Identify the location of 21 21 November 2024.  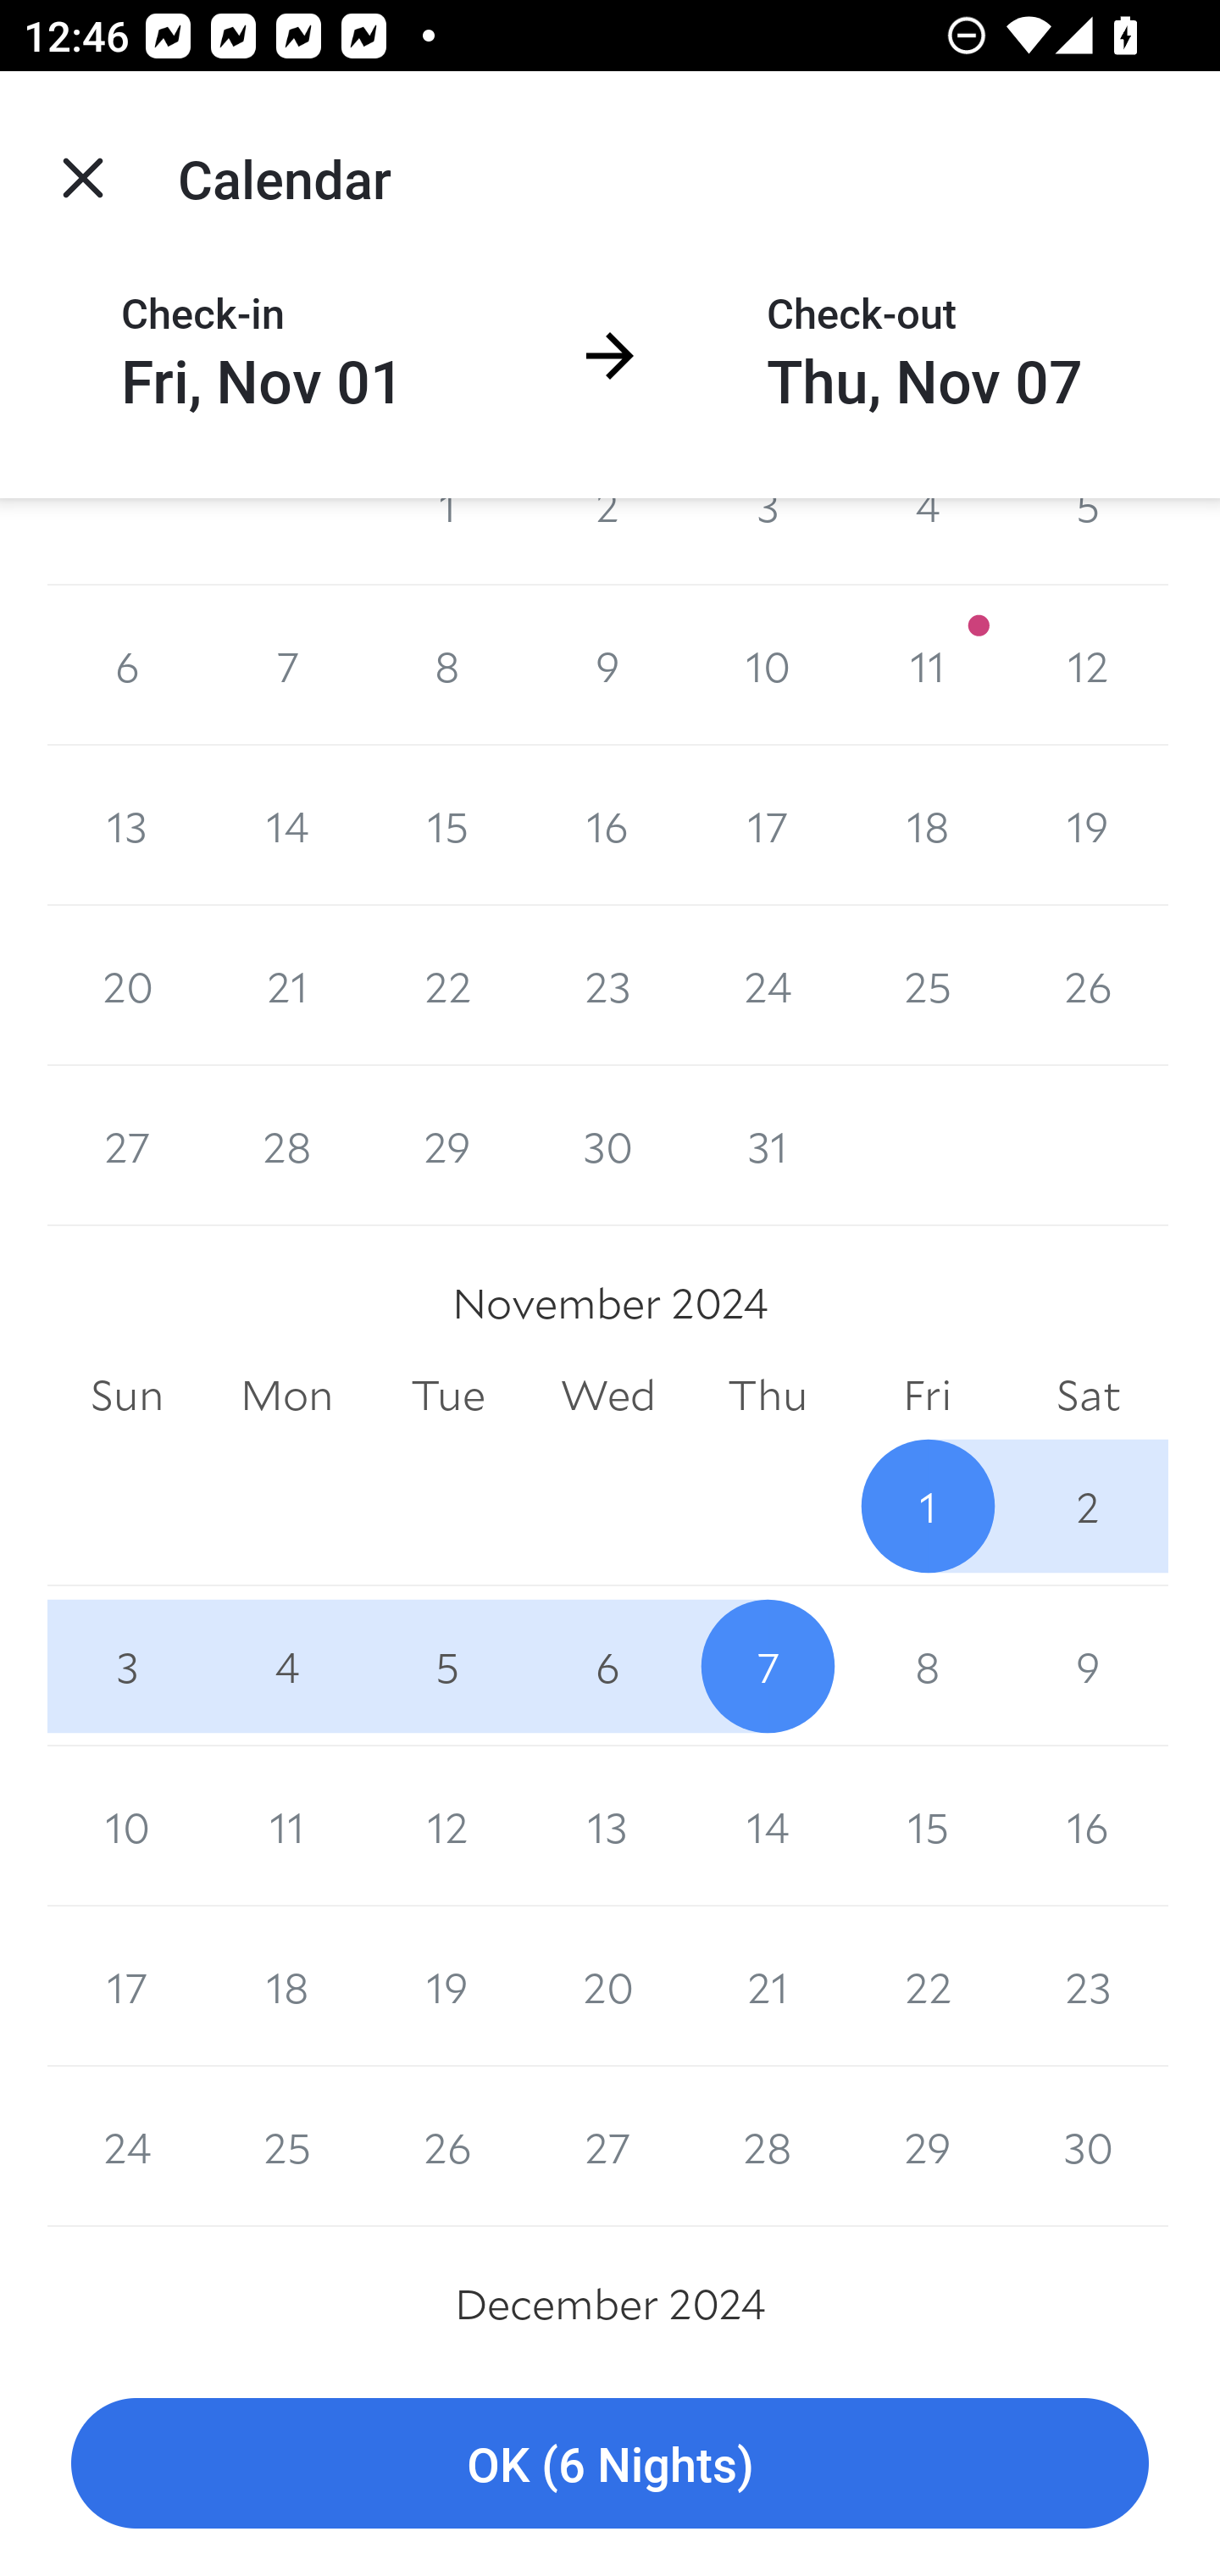
(768, 1986).